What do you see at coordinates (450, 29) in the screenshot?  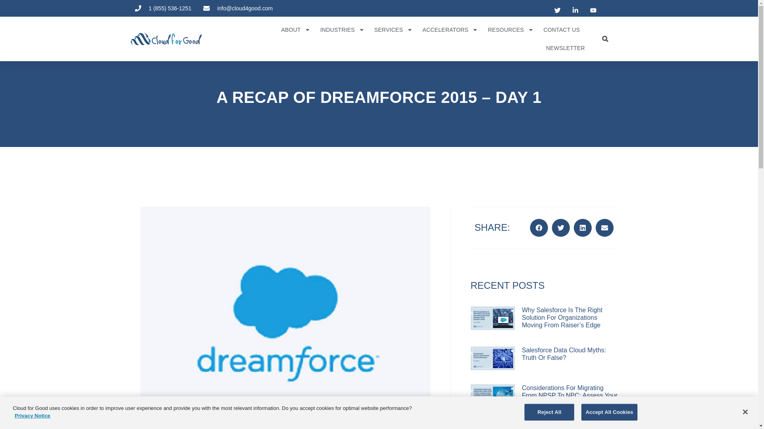 I see `ACCELERATORS` at bounding box center [450, 29].